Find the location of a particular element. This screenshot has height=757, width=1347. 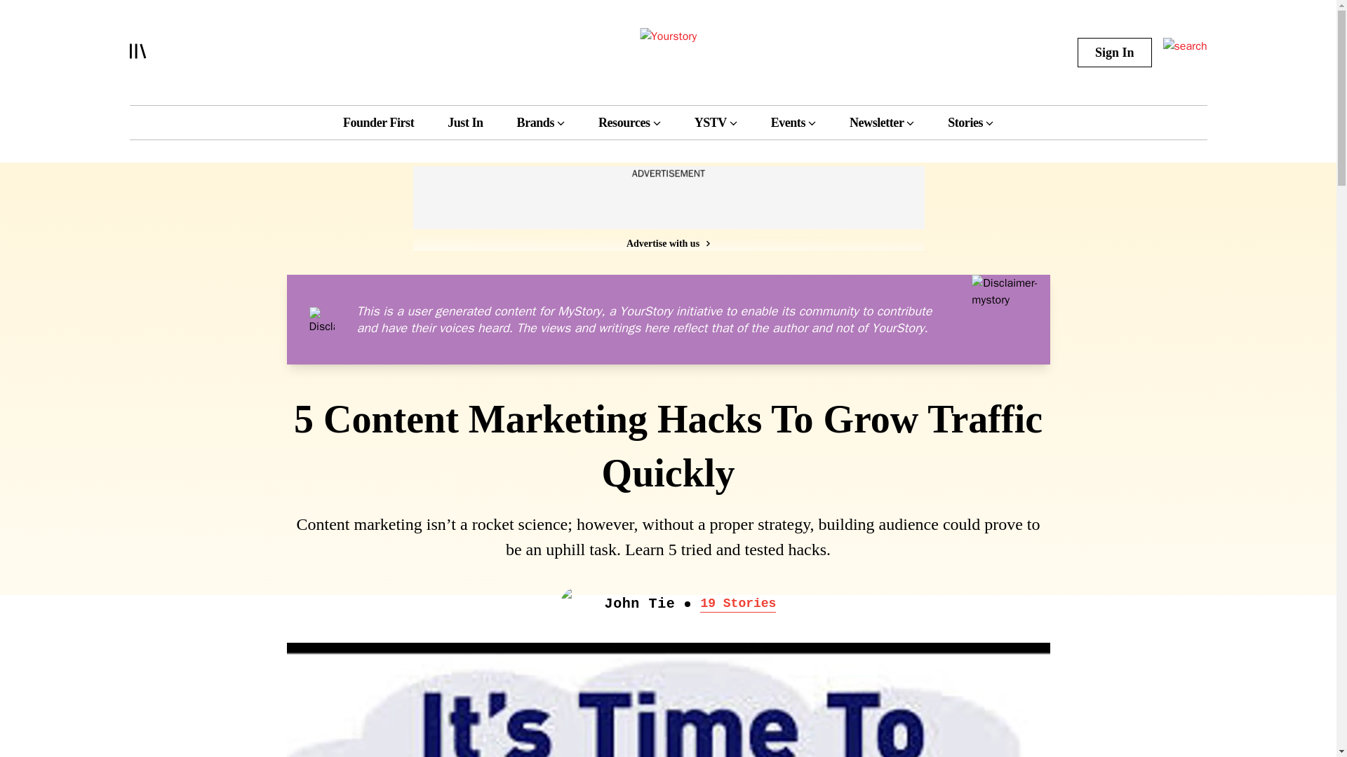

19 Stories is located at coordinates (738, 603).